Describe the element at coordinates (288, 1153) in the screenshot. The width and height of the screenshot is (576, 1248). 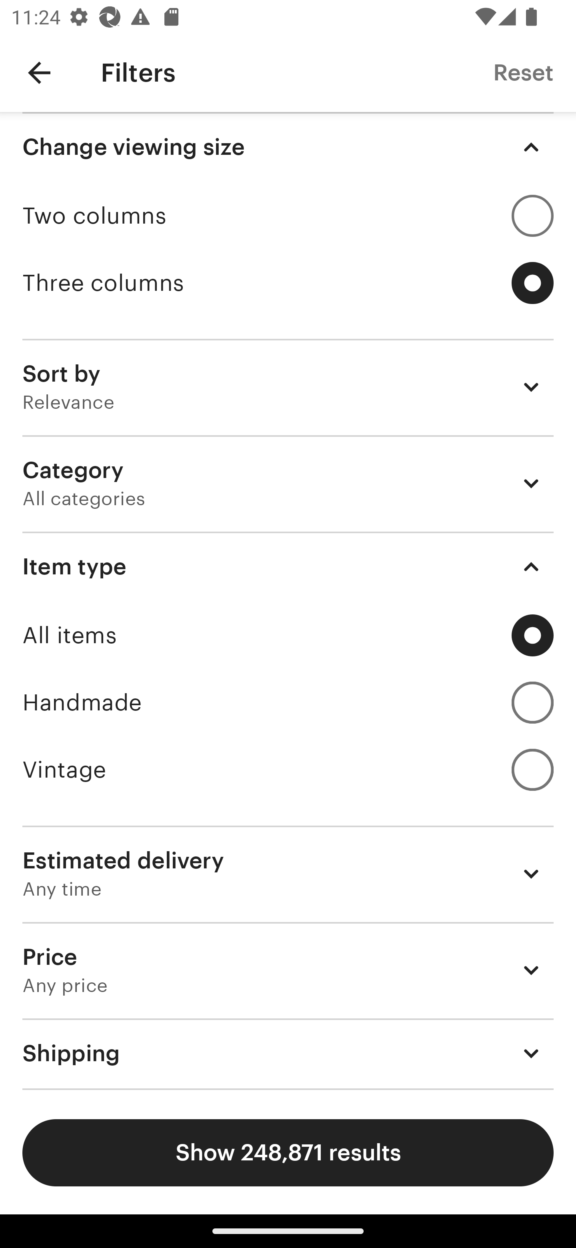
I see `Show 248,871 results` at that location.